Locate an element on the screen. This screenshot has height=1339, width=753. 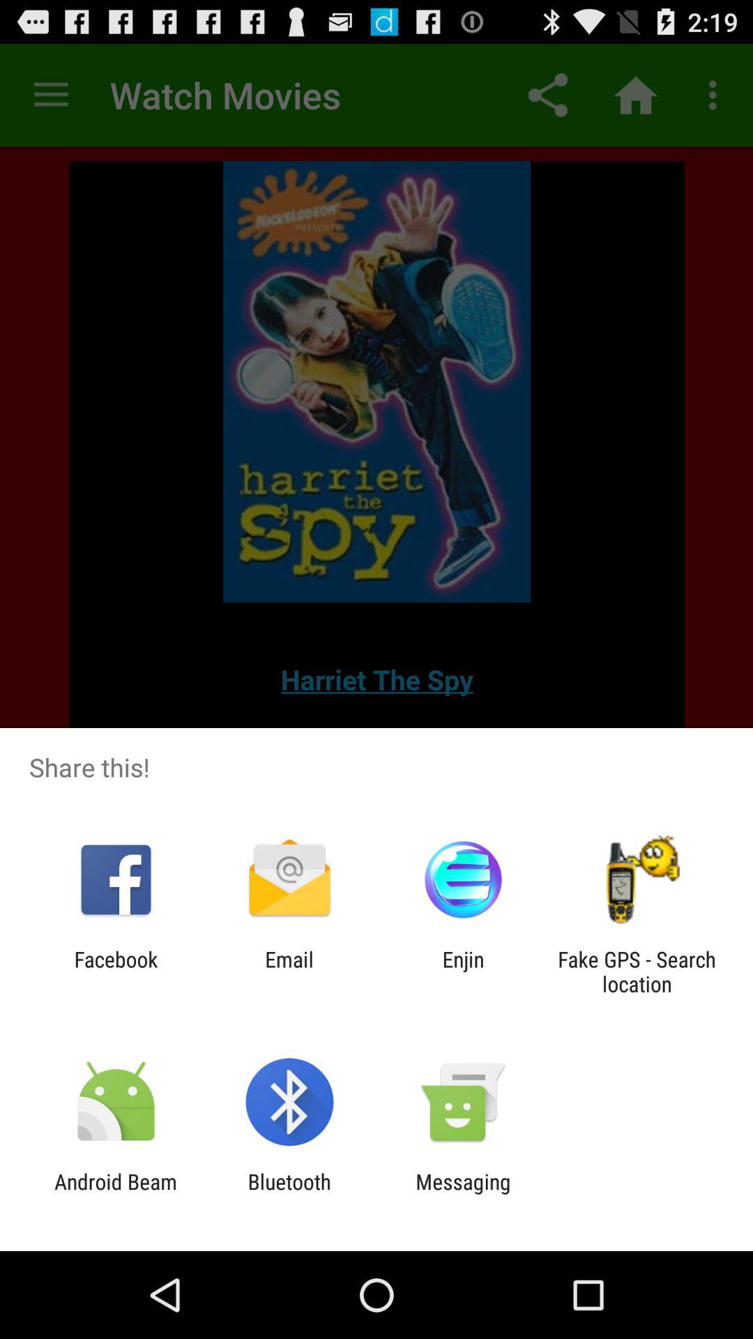
swipe until email item is located at coordinates (289, 971).